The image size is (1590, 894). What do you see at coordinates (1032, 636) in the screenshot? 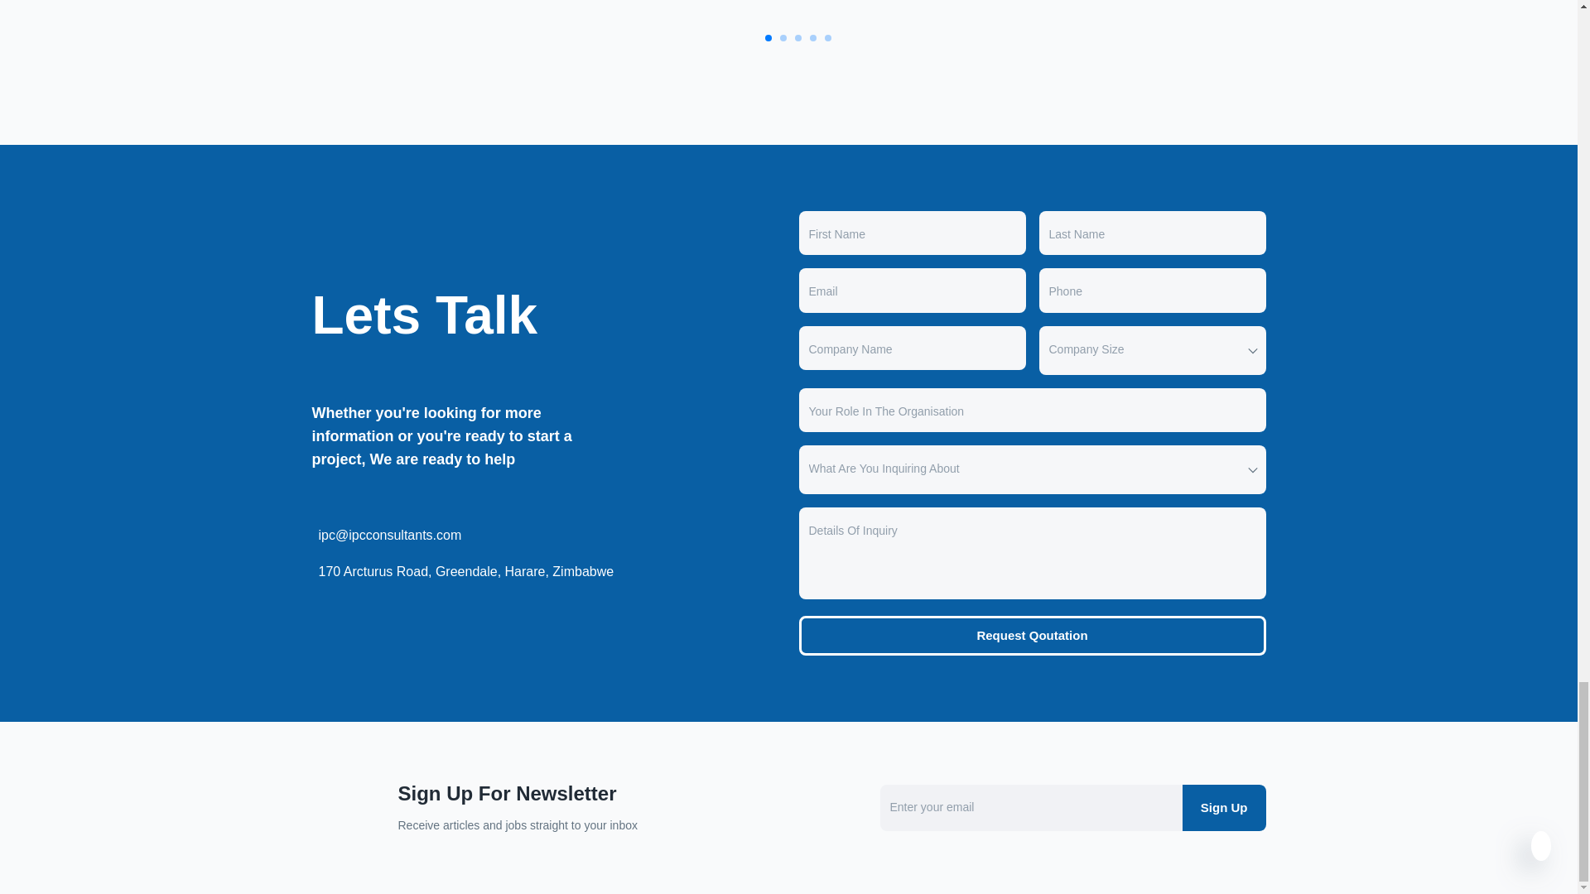
I see `Request Qoutation` at bounding box center [1032, 636].